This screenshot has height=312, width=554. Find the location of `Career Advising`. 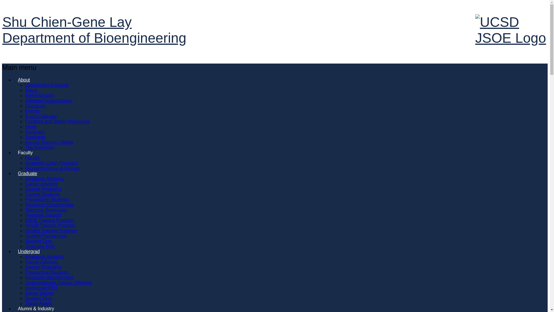

Career Advising is located at coordinates (41, 184).